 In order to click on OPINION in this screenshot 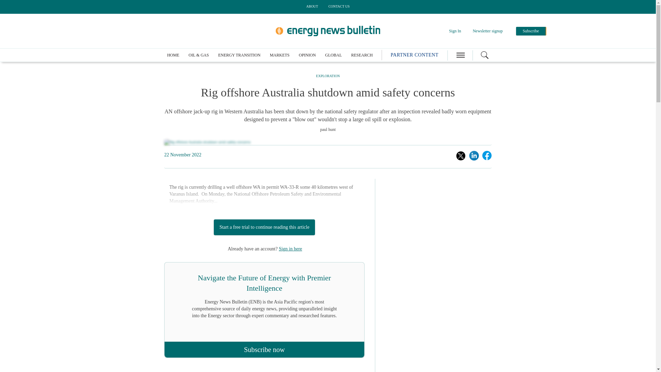, I will do `click(307, 55)`.